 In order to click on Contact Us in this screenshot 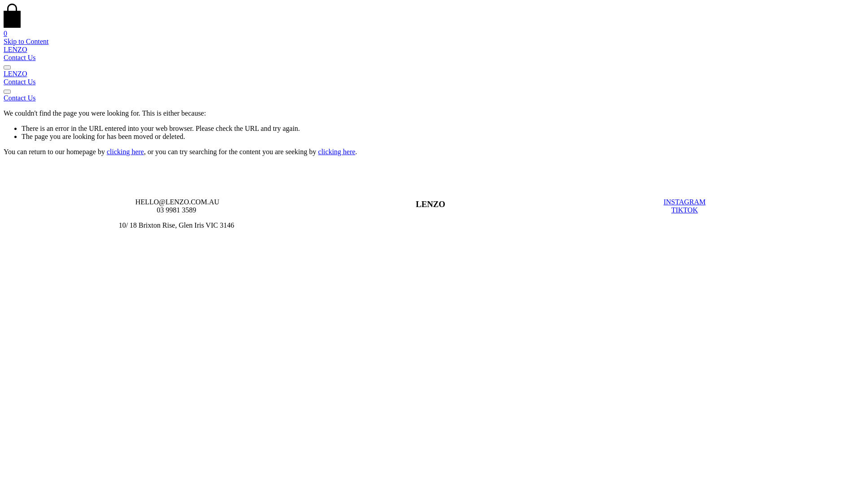, I will do `click(430, 98)`.